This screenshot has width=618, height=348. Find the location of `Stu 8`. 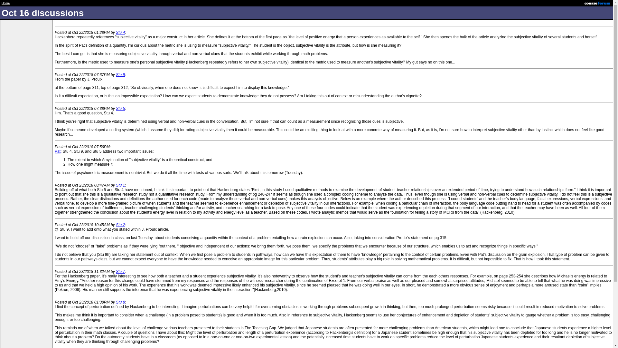

Stu 8 is located at coordinates (120, 302).